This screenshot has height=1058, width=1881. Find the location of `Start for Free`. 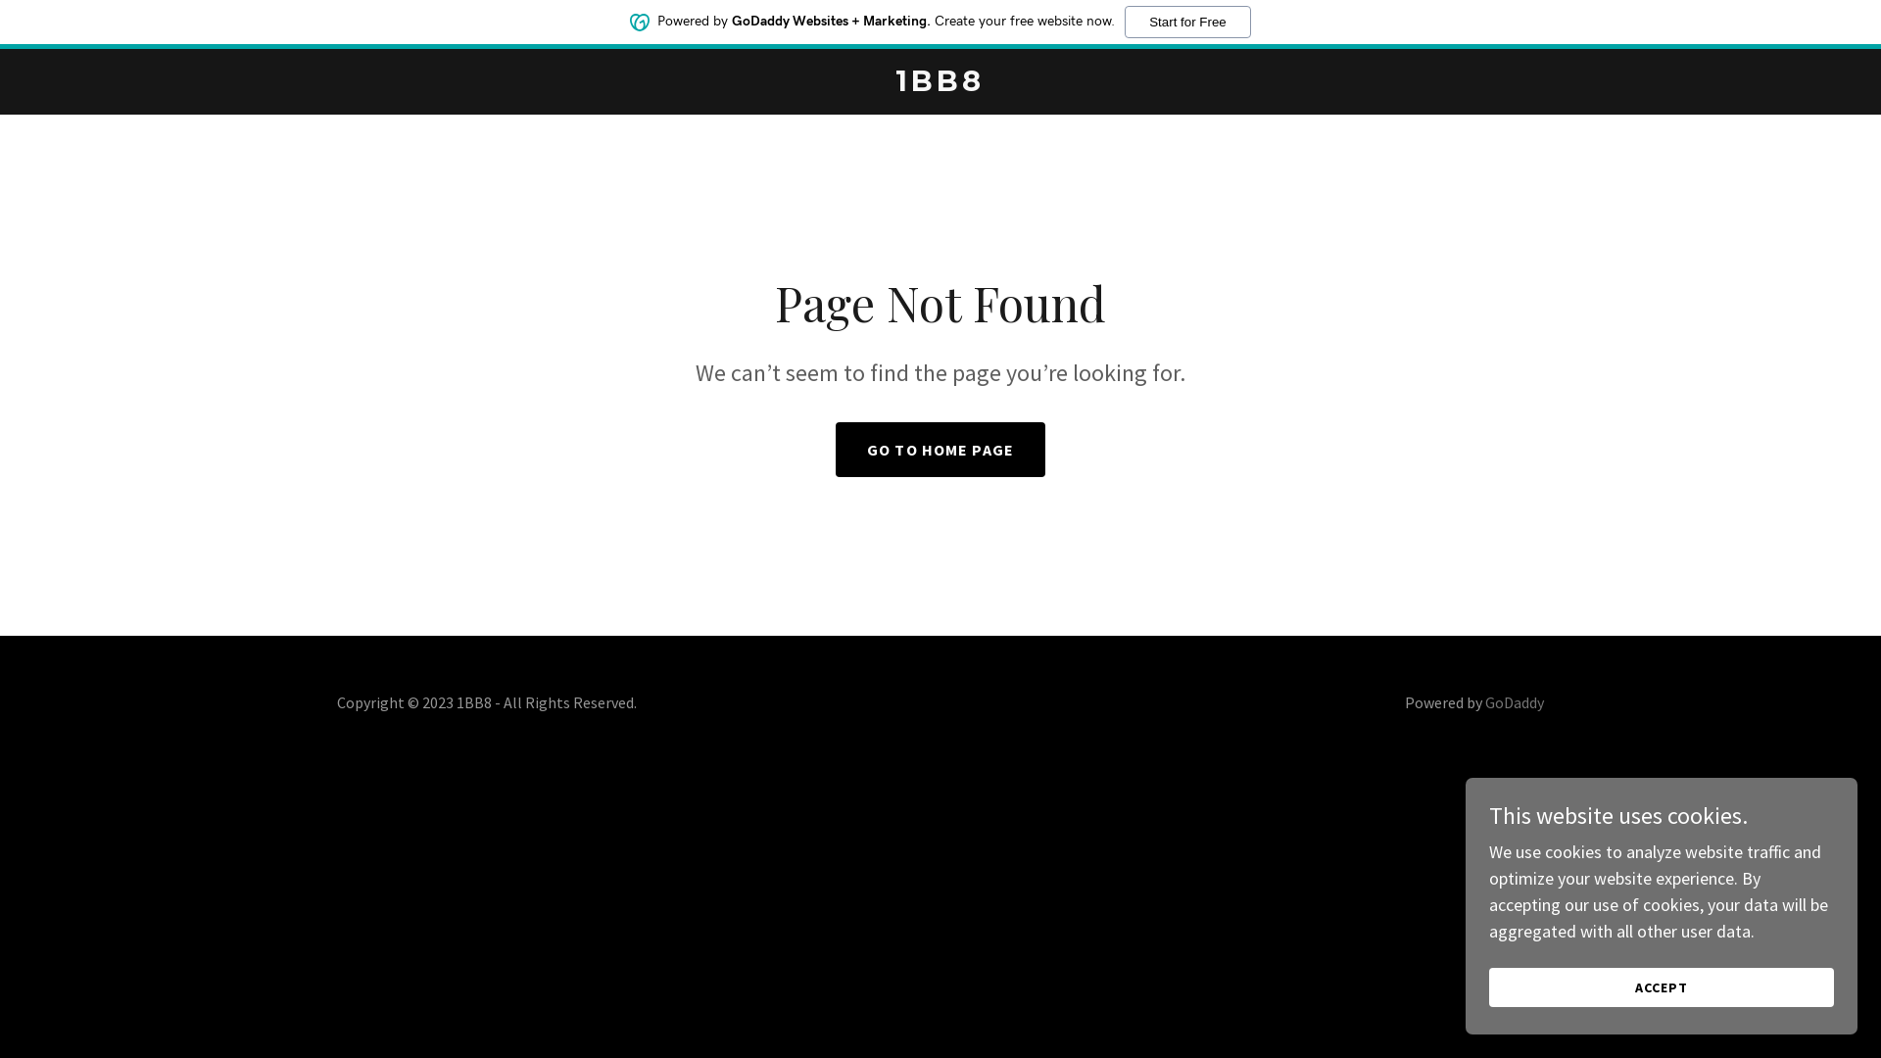

Start for Free is located at coordinates (1187, 22).